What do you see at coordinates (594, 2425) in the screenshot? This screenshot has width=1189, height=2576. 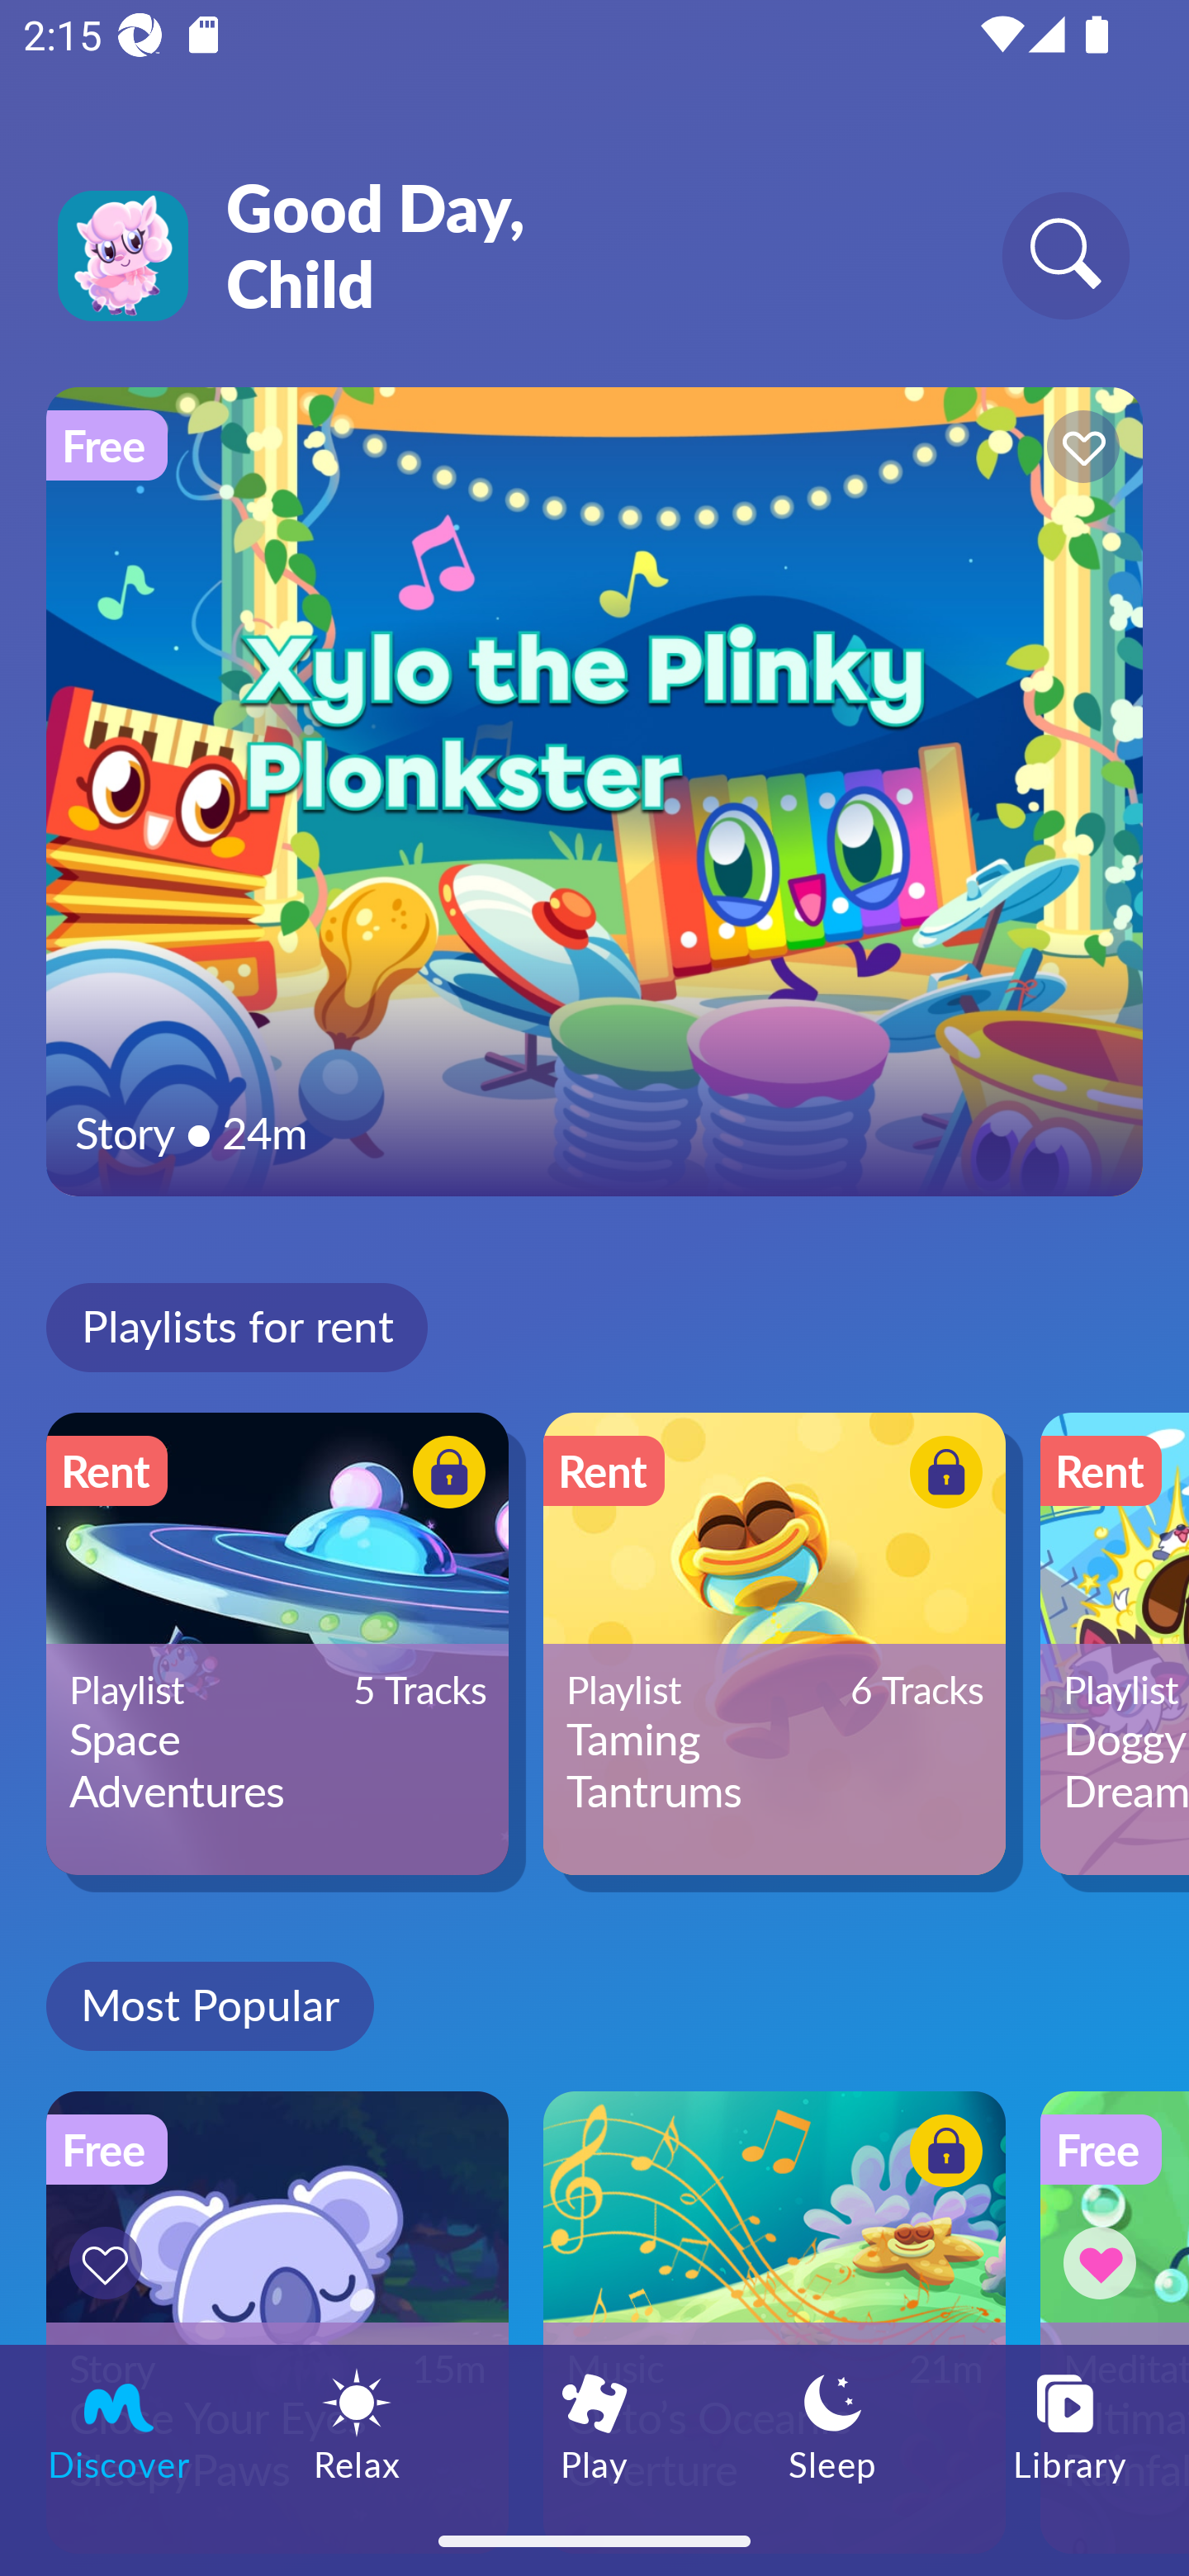 I see `Play` at bounding box center [594, 2425].